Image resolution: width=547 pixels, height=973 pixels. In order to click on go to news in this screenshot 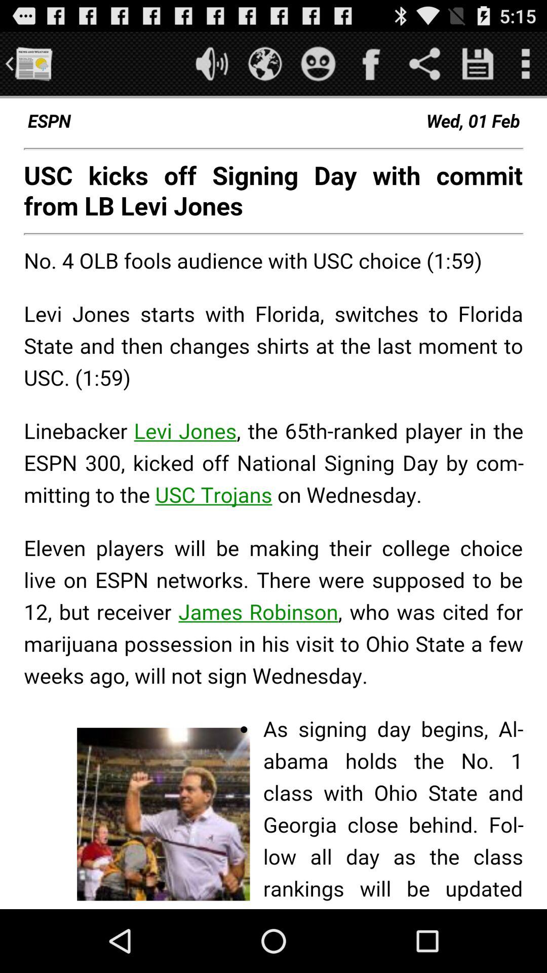, I will do `click(33, 64)`.